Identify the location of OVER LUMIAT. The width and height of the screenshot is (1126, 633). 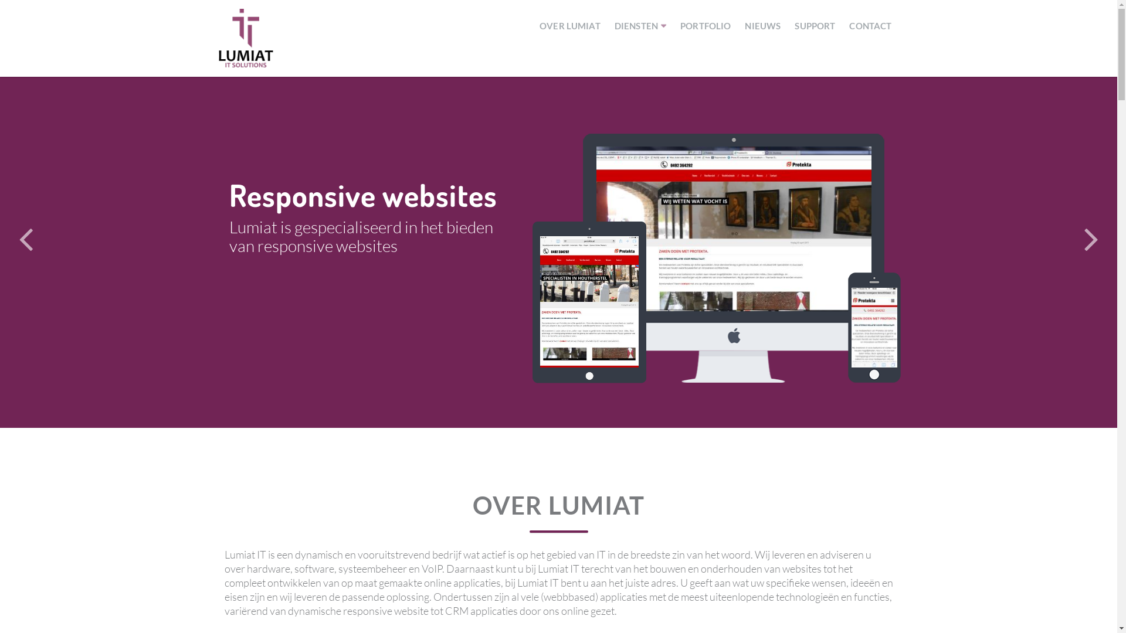
(570, 26).